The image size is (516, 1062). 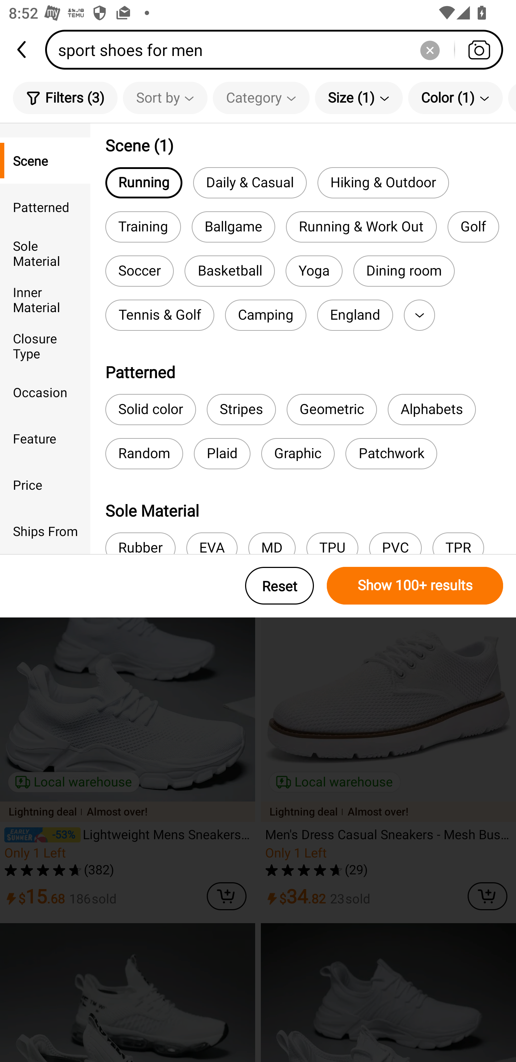 I want to click on Training, so click(x=143, y=227).